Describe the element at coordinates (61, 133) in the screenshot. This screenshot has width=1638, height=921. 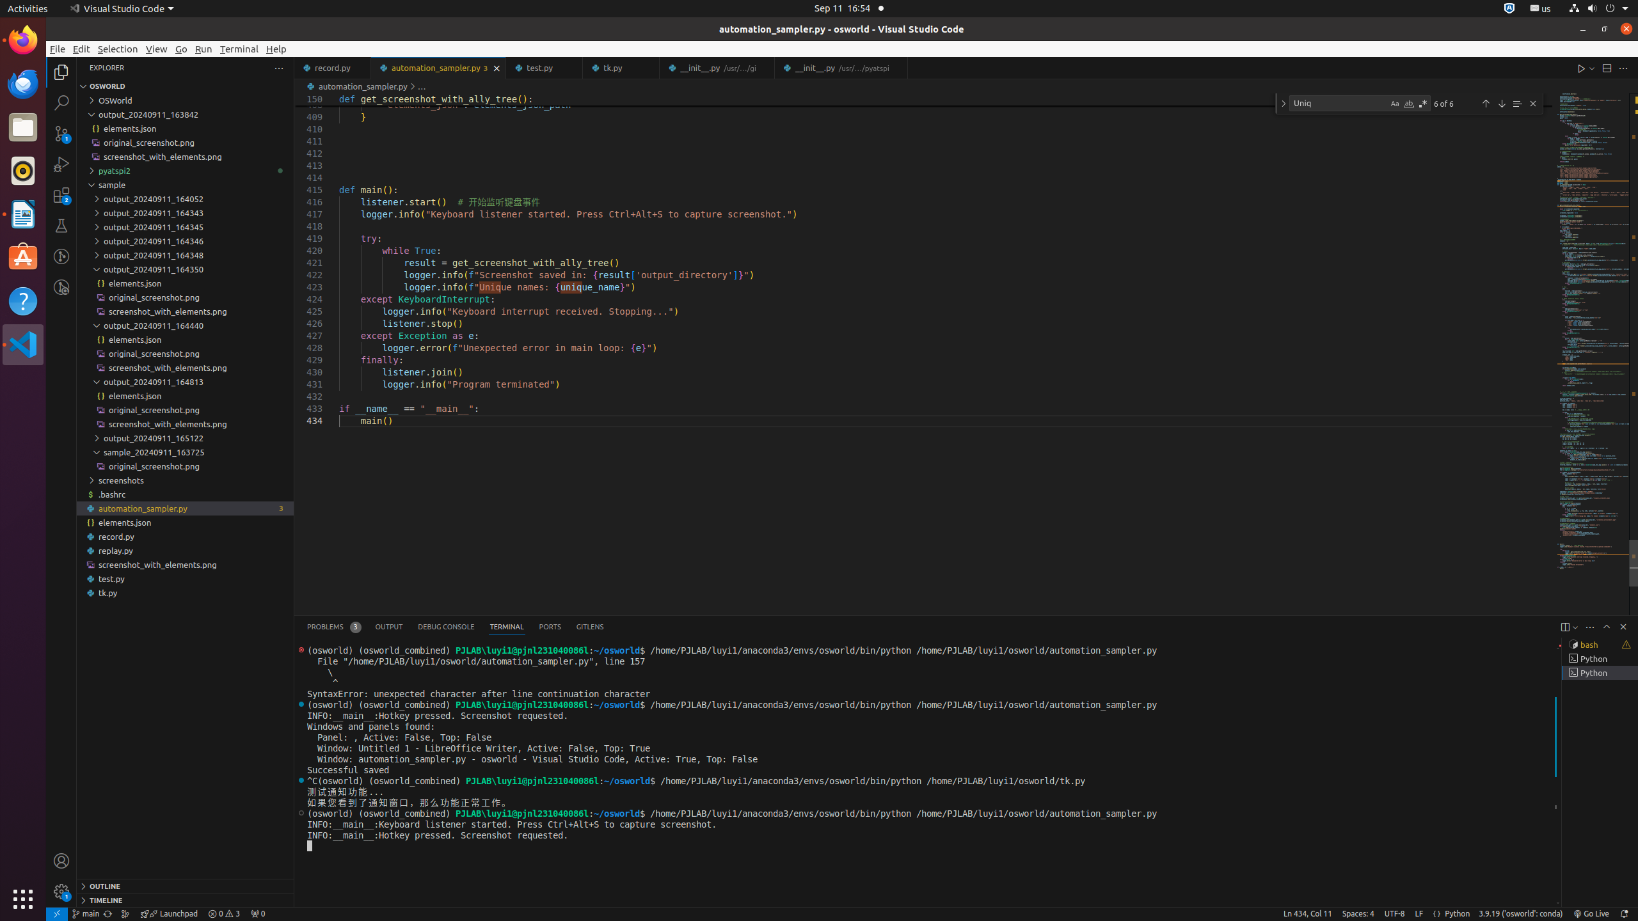
I see `Source Control (Ctrl+Shift+G G) - 1 pending changes` at that location.